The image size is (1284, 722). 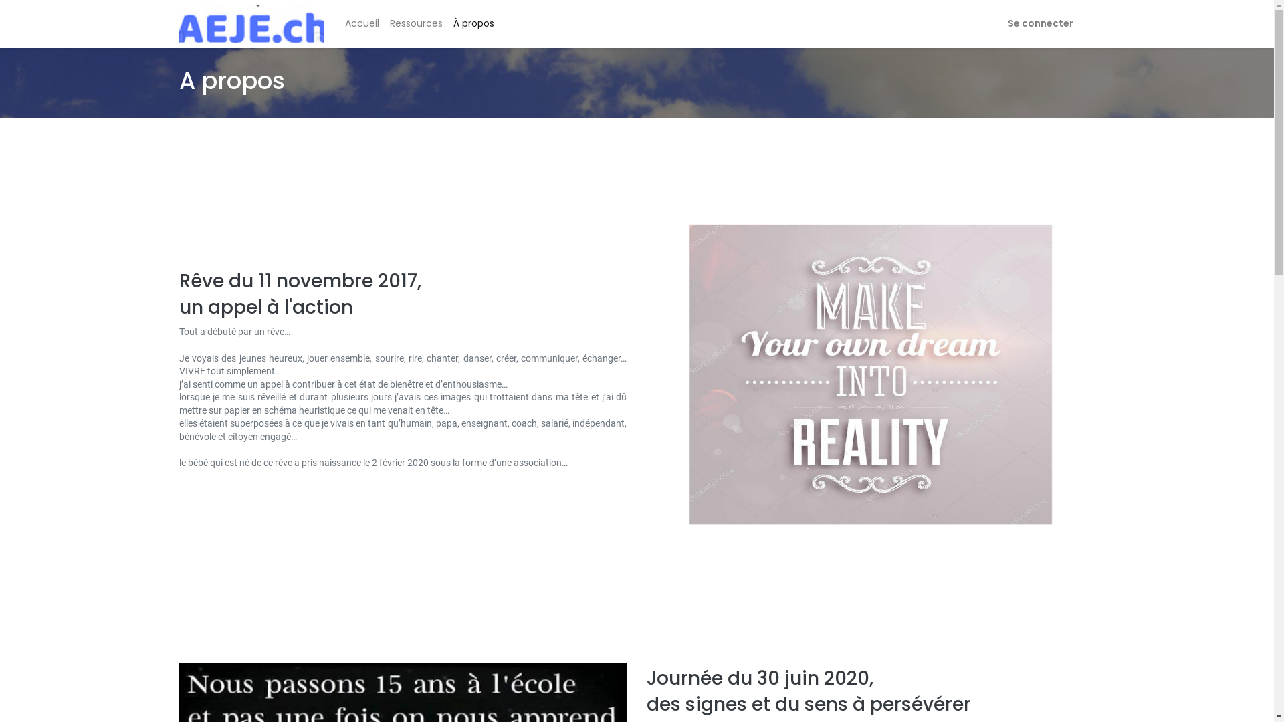 I want to click on Ressources, so click(x=416, y=24).